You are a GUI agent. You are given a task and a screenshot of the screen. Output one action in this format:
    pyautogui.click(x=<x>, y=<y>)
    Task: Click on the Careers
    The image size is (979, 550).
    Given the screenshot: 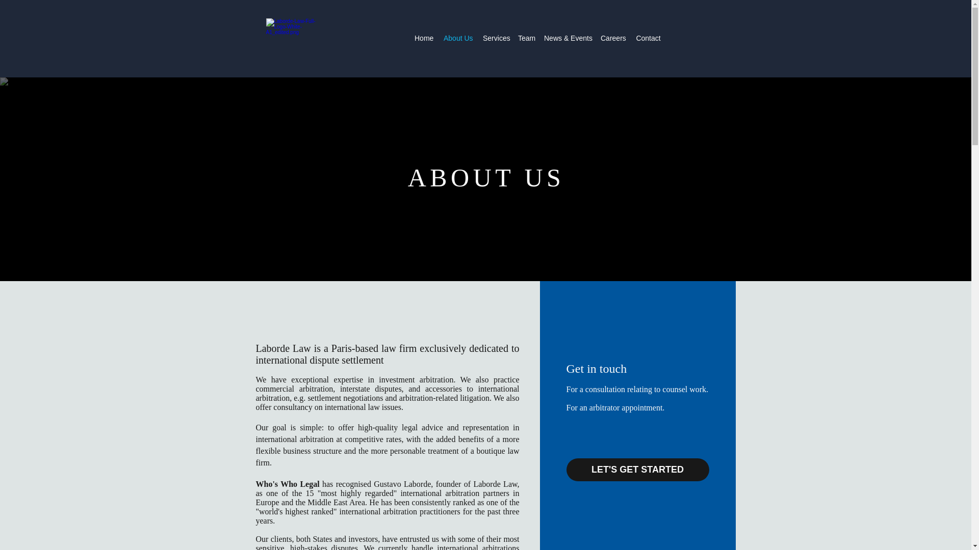 What is the action you would take?
    pyautogui.click(x=613, y=38)
    